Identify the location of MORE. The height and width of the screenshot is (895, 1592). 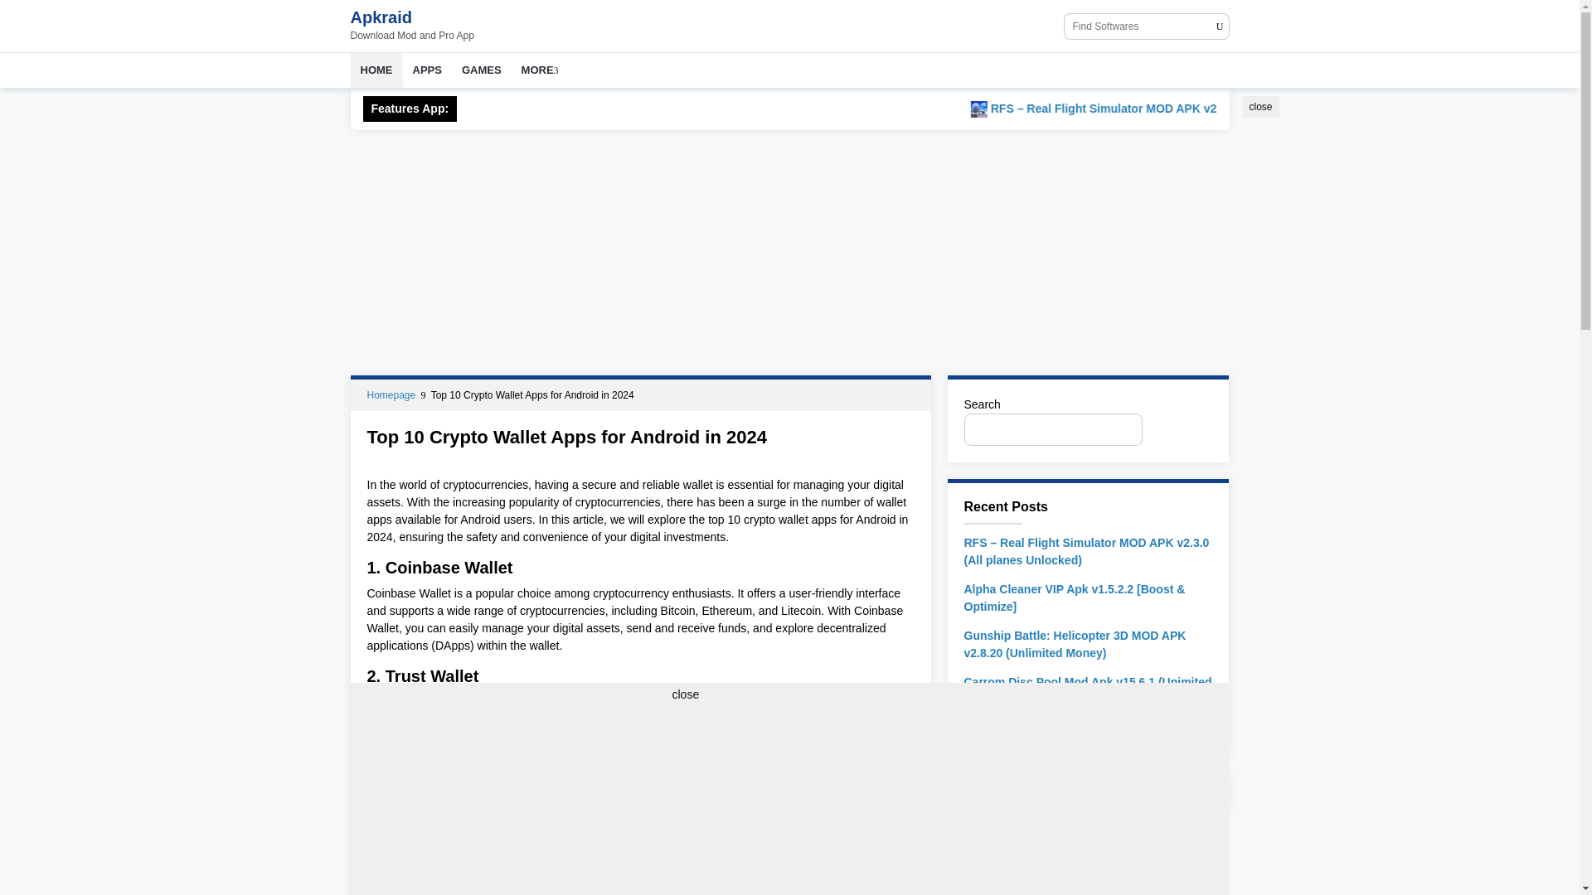
(539, 70).